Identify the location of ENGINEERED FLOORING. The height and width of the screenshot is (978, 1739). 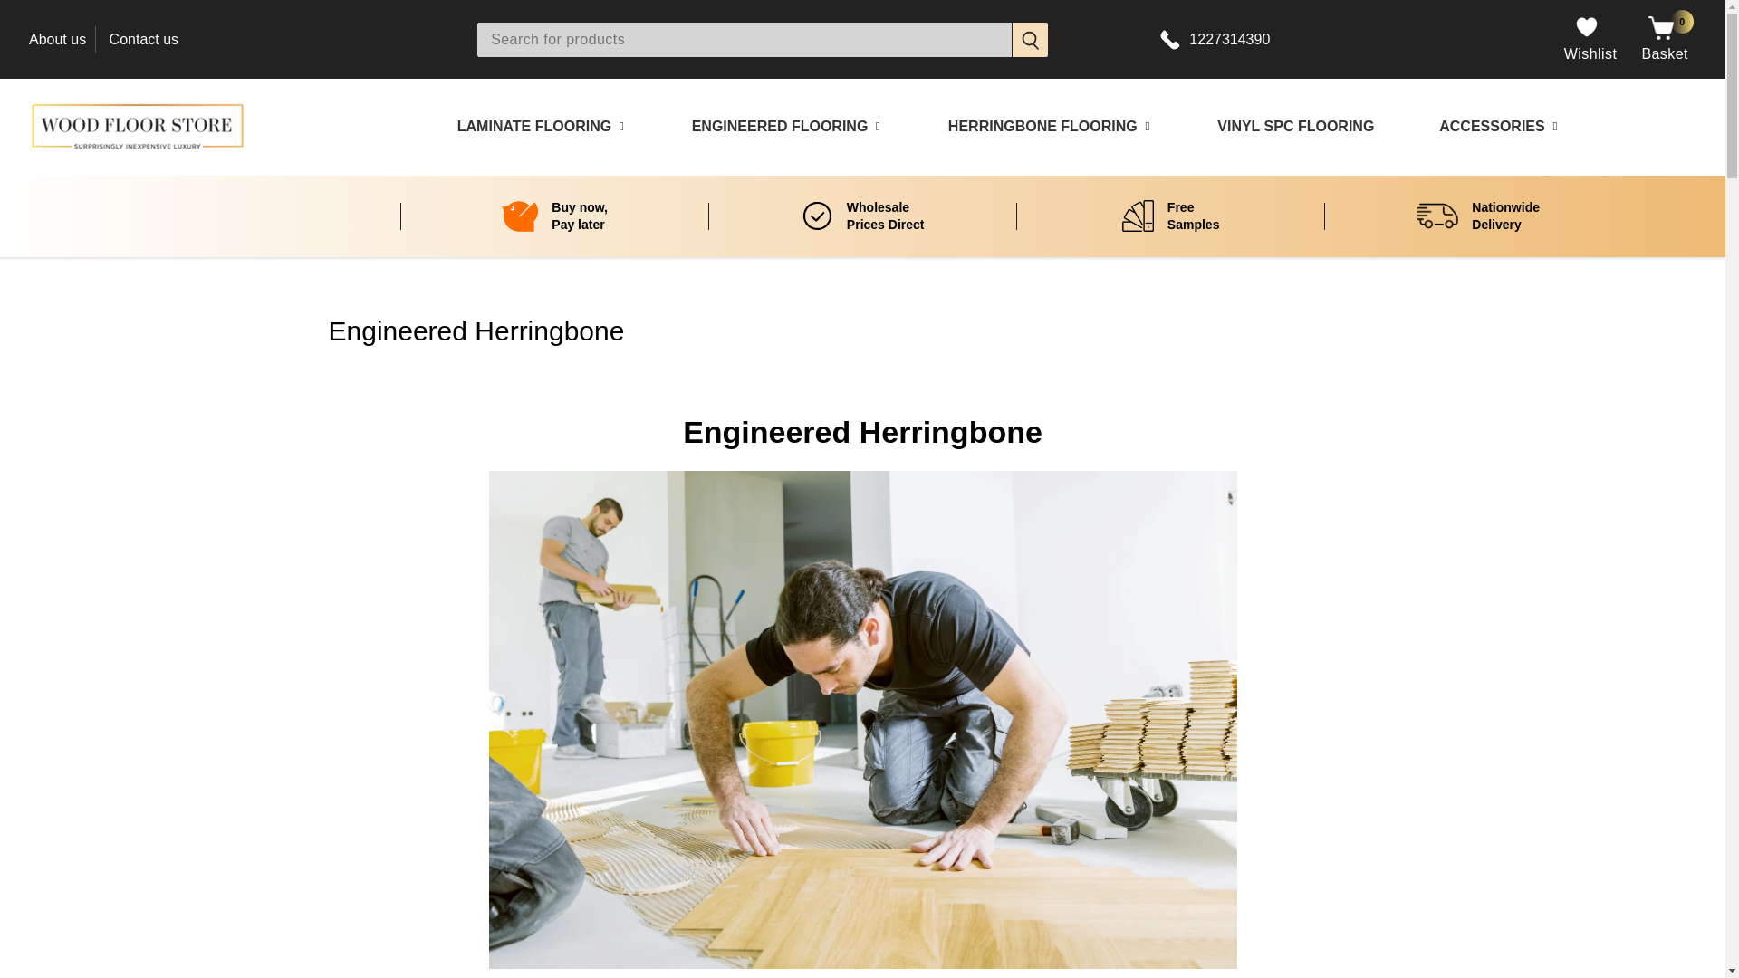
(777, 127).